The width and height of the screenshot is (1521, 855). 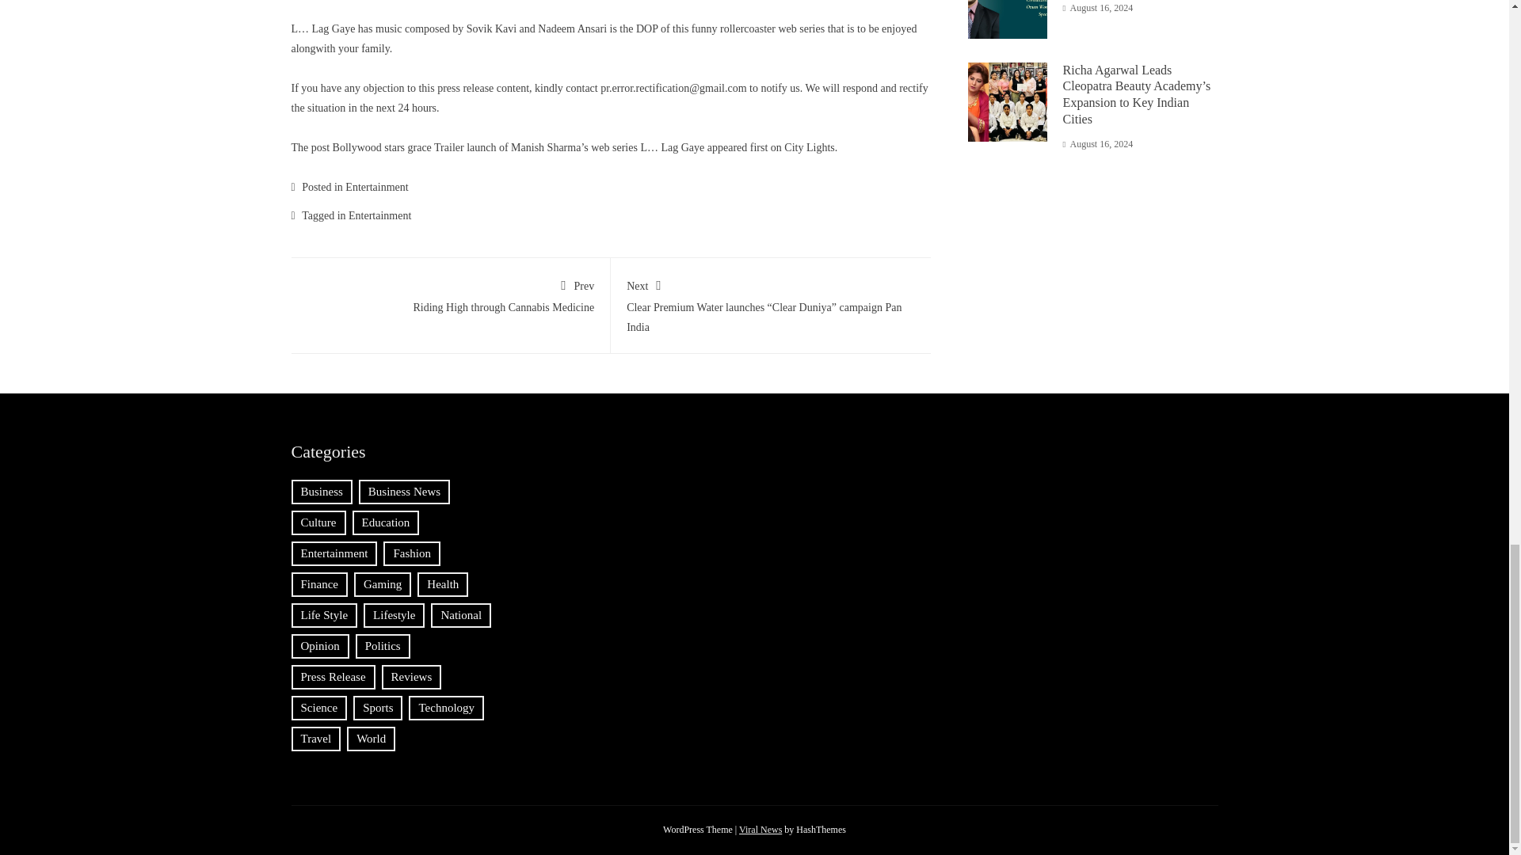 What do you see at coordinates (379, 215) in the screenshot?
I see `City Lights` at bounding box center [379, 215].